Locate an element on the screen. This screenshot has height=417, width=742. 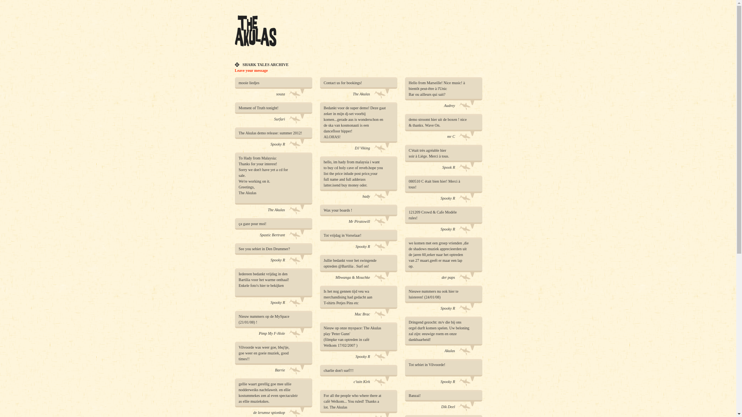
Leave your message is located at coordinates (251, 70).